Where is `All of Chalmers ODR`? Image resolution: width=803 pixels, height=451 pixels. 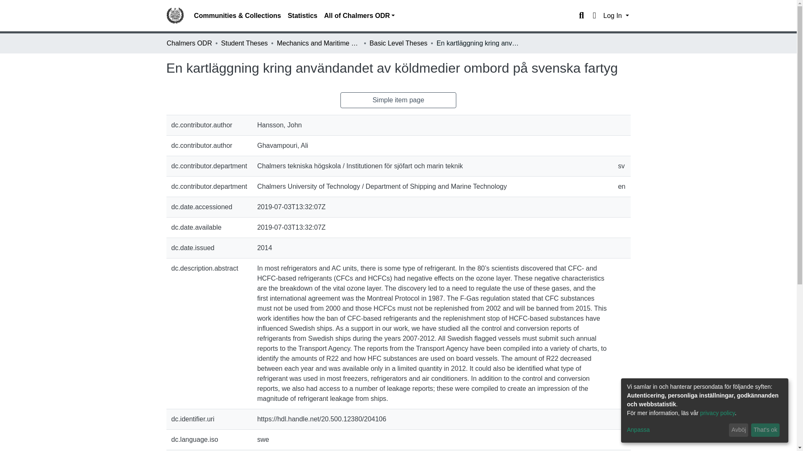
All of Chalmers ODR is located at coordinates (359, 16).